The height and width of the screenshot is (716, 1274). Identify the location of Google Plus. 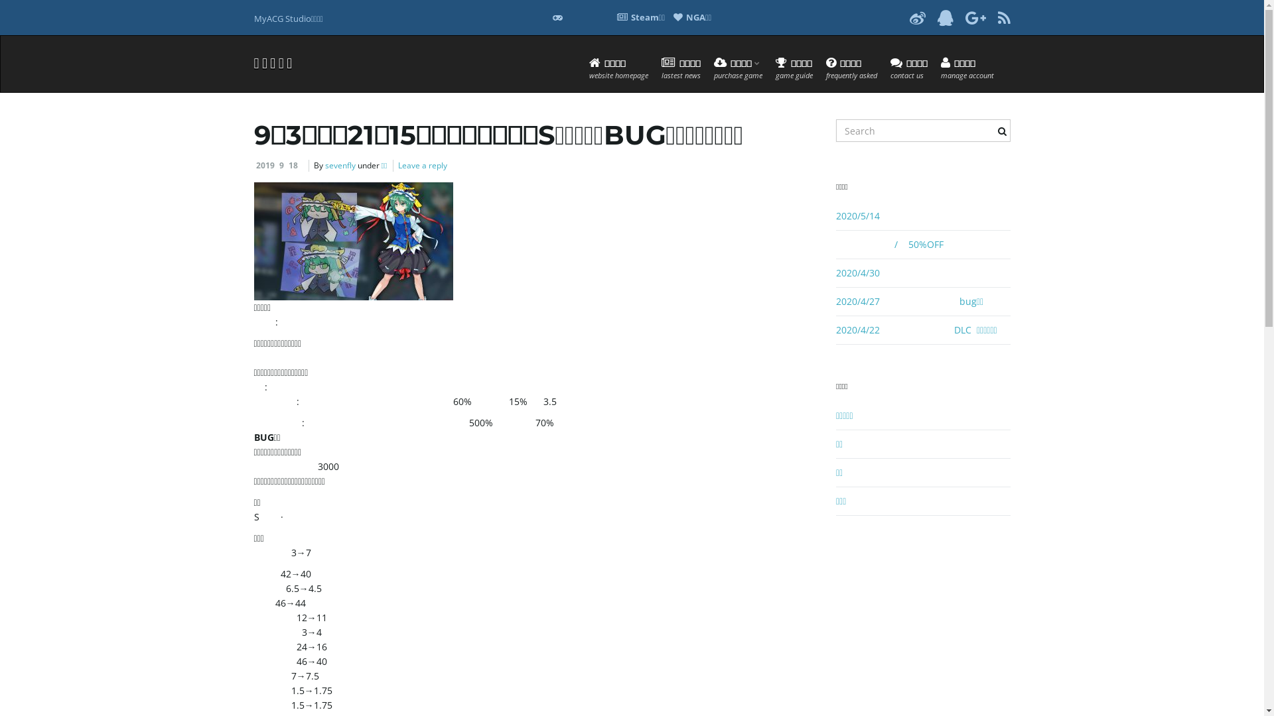
(975, 17).